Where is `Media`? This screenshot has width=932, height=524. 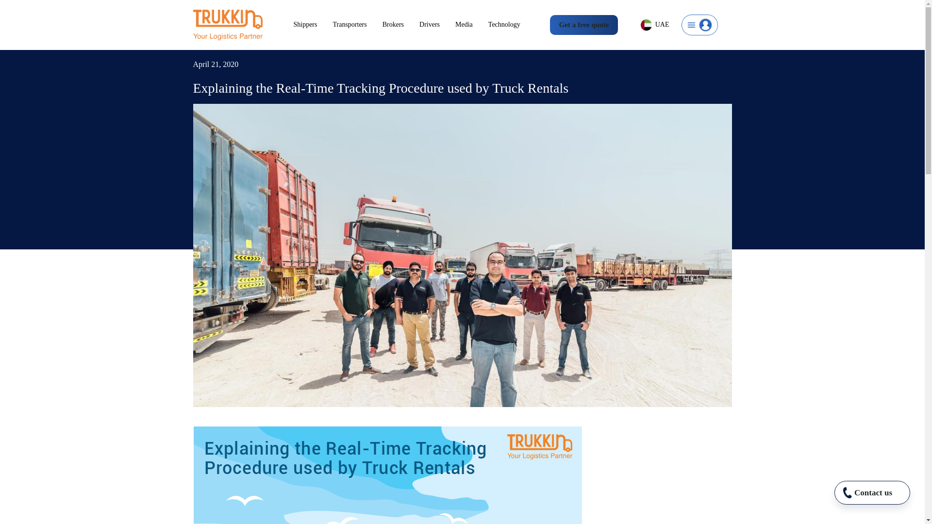
Media is located at coordinates (472, 25).